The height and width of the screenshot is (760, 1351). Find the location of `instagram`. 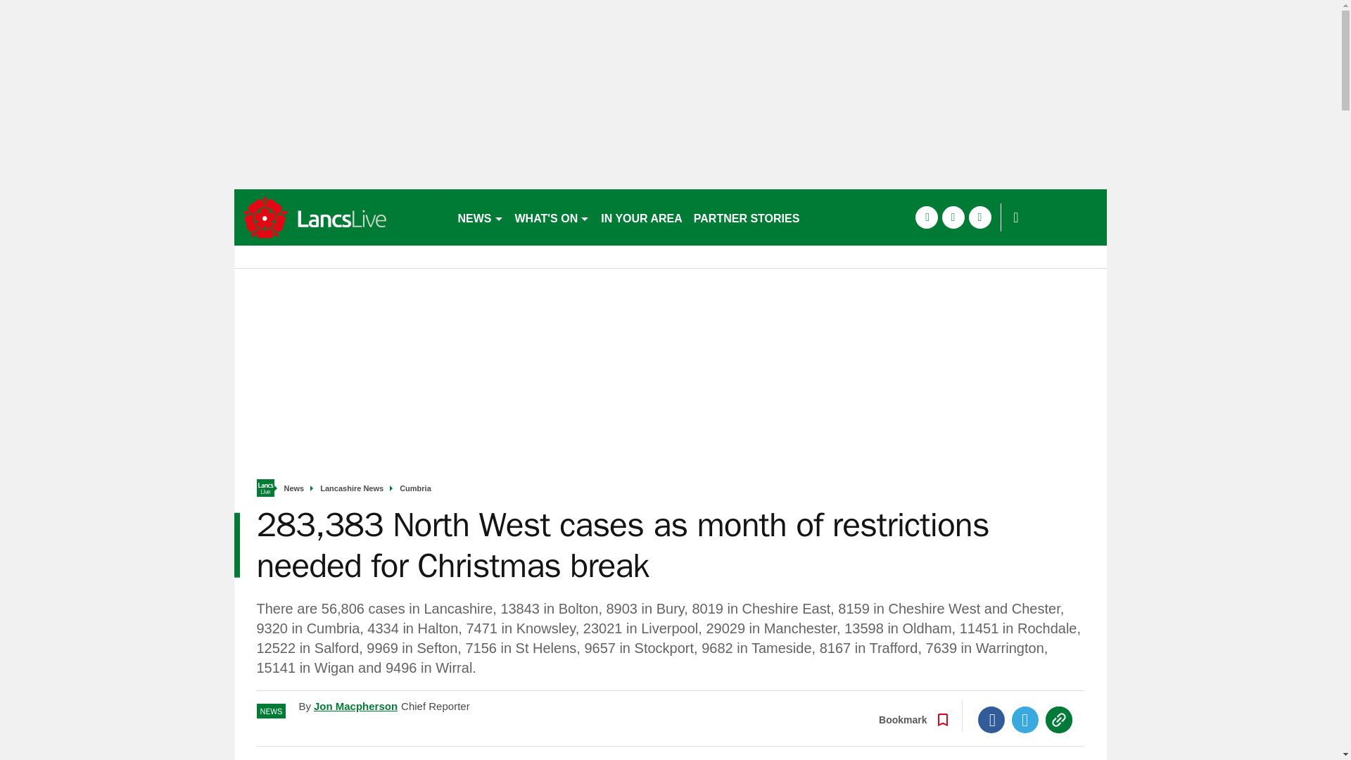

instagram is located at coordinates (979, 217).